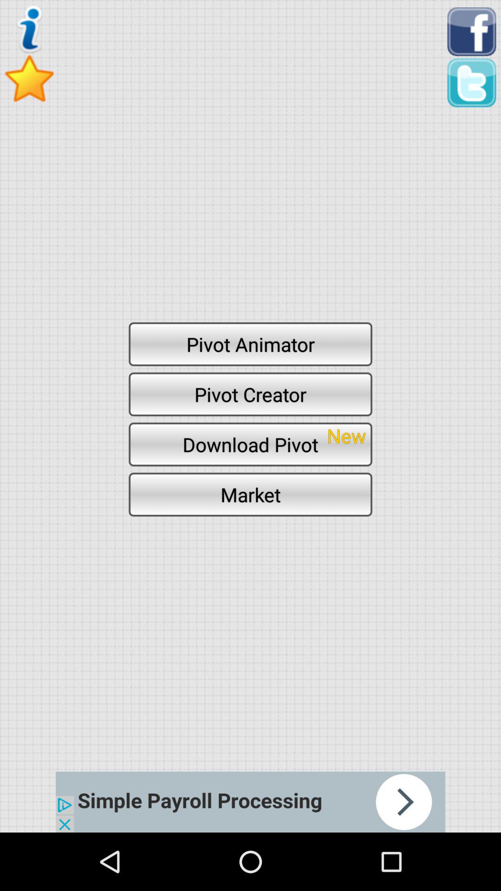  What do you see at coordinates (250, 344) in the screenshot?
I see `scroll until pivot animator item` at bounding box center [250, 344].